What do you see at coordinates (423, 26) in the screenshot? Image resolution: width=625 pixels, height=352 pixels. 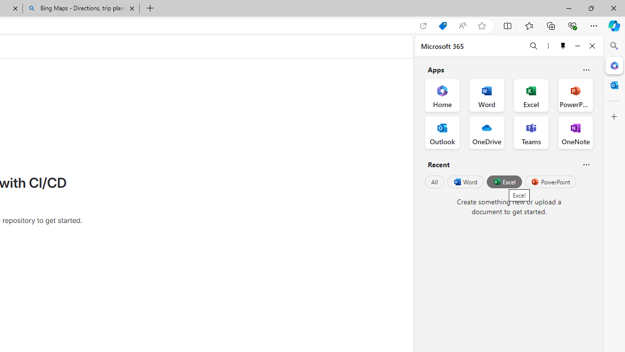 I see `Open in app` at bounding box center [423, 26].